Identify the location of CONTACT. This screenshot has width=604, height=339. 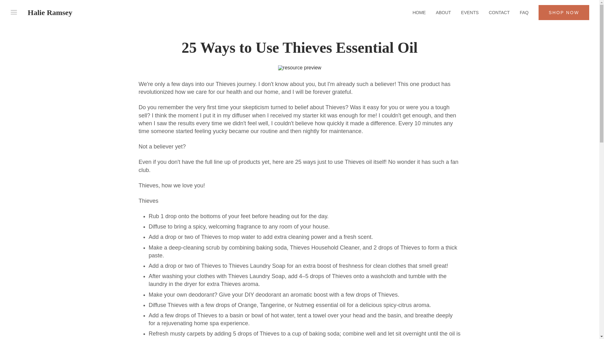
(499, 13).